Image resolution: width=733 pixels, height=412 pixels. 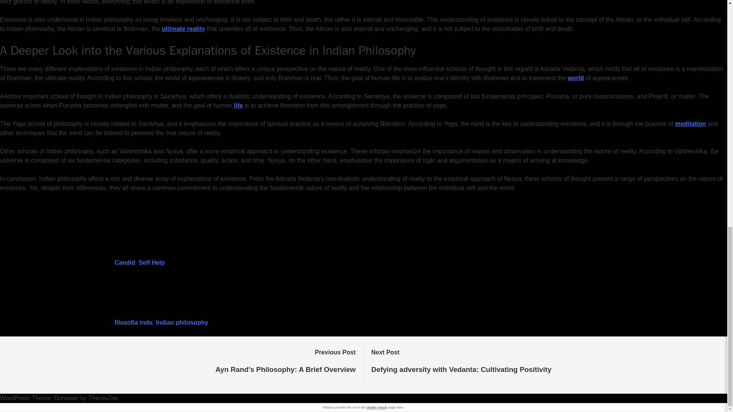 I want to click on Candid, so click(x=124, y=262).